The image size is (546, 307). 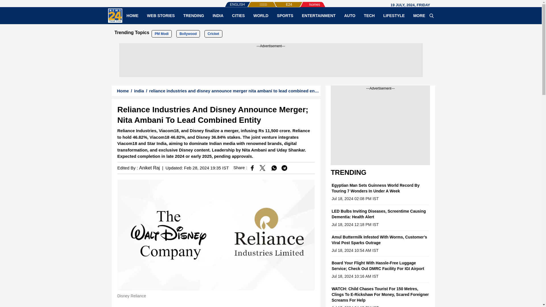 I want to click on INDIA, so click(x=218, y=15).